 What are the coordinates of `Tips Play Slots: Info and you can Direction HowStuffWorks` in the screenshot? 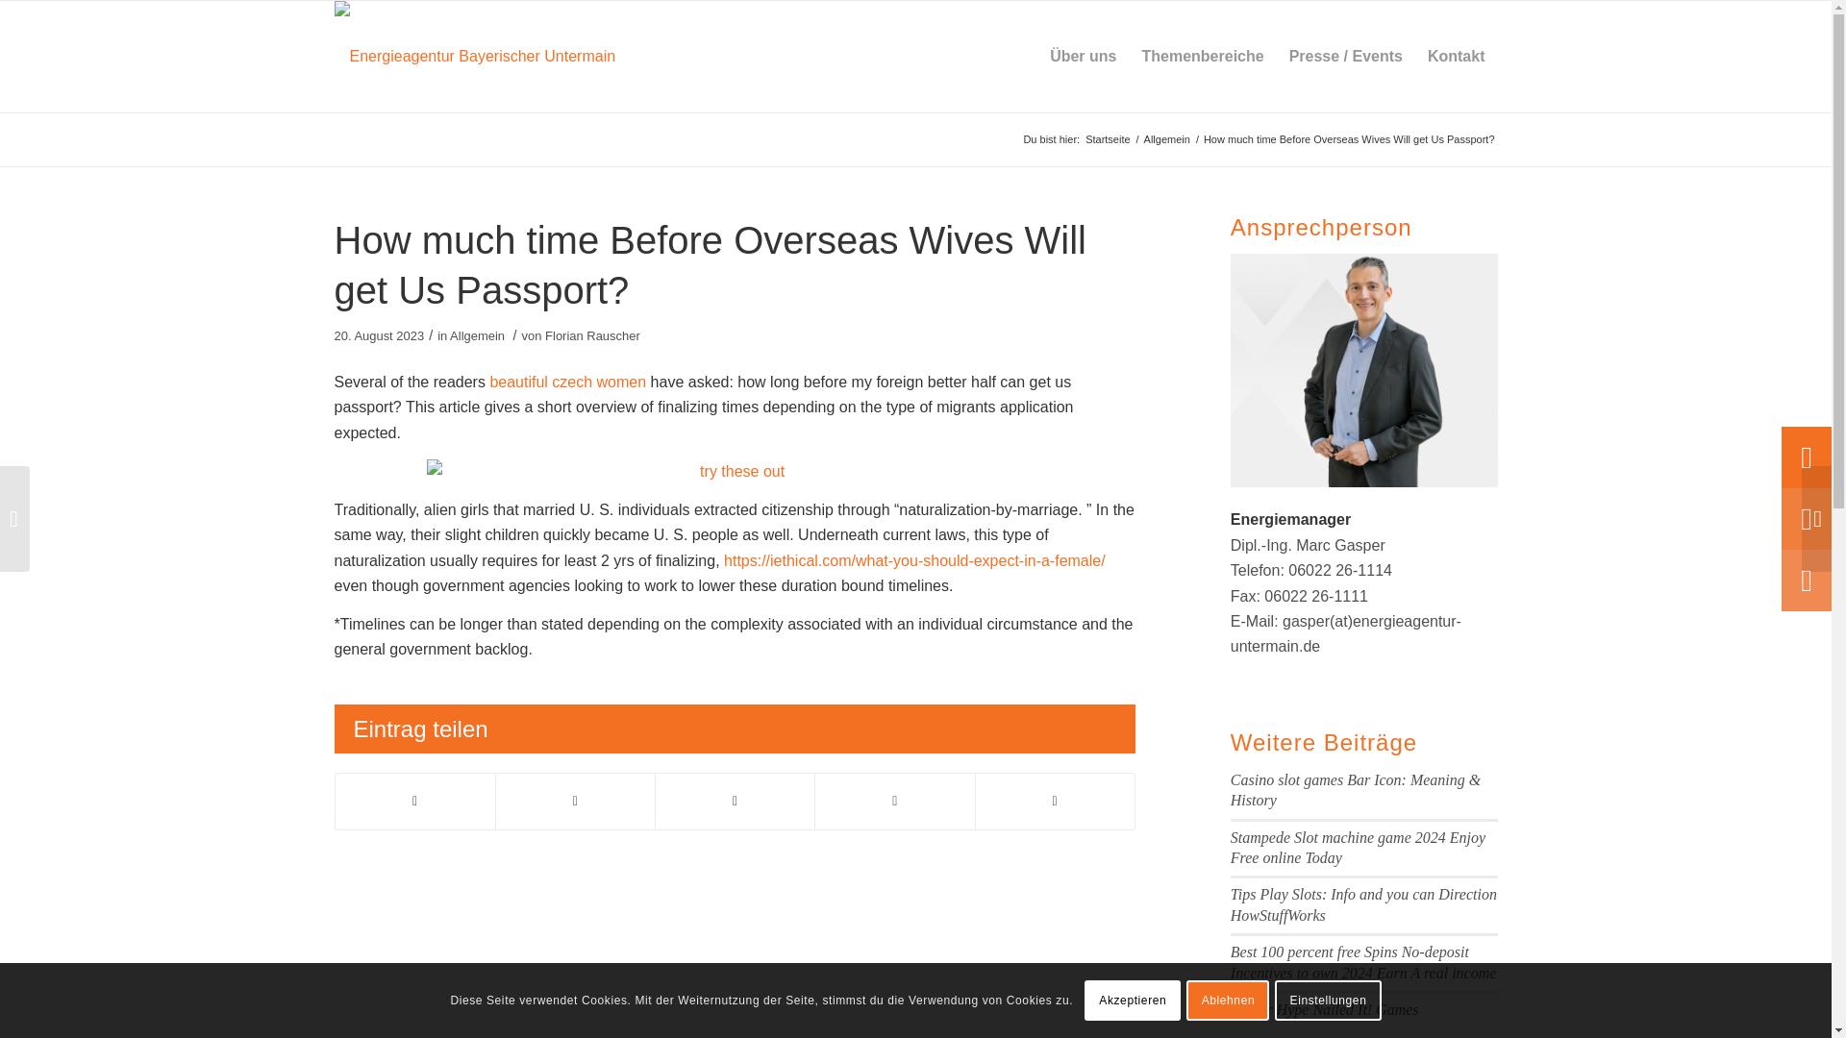 It's located at (1363, 904).